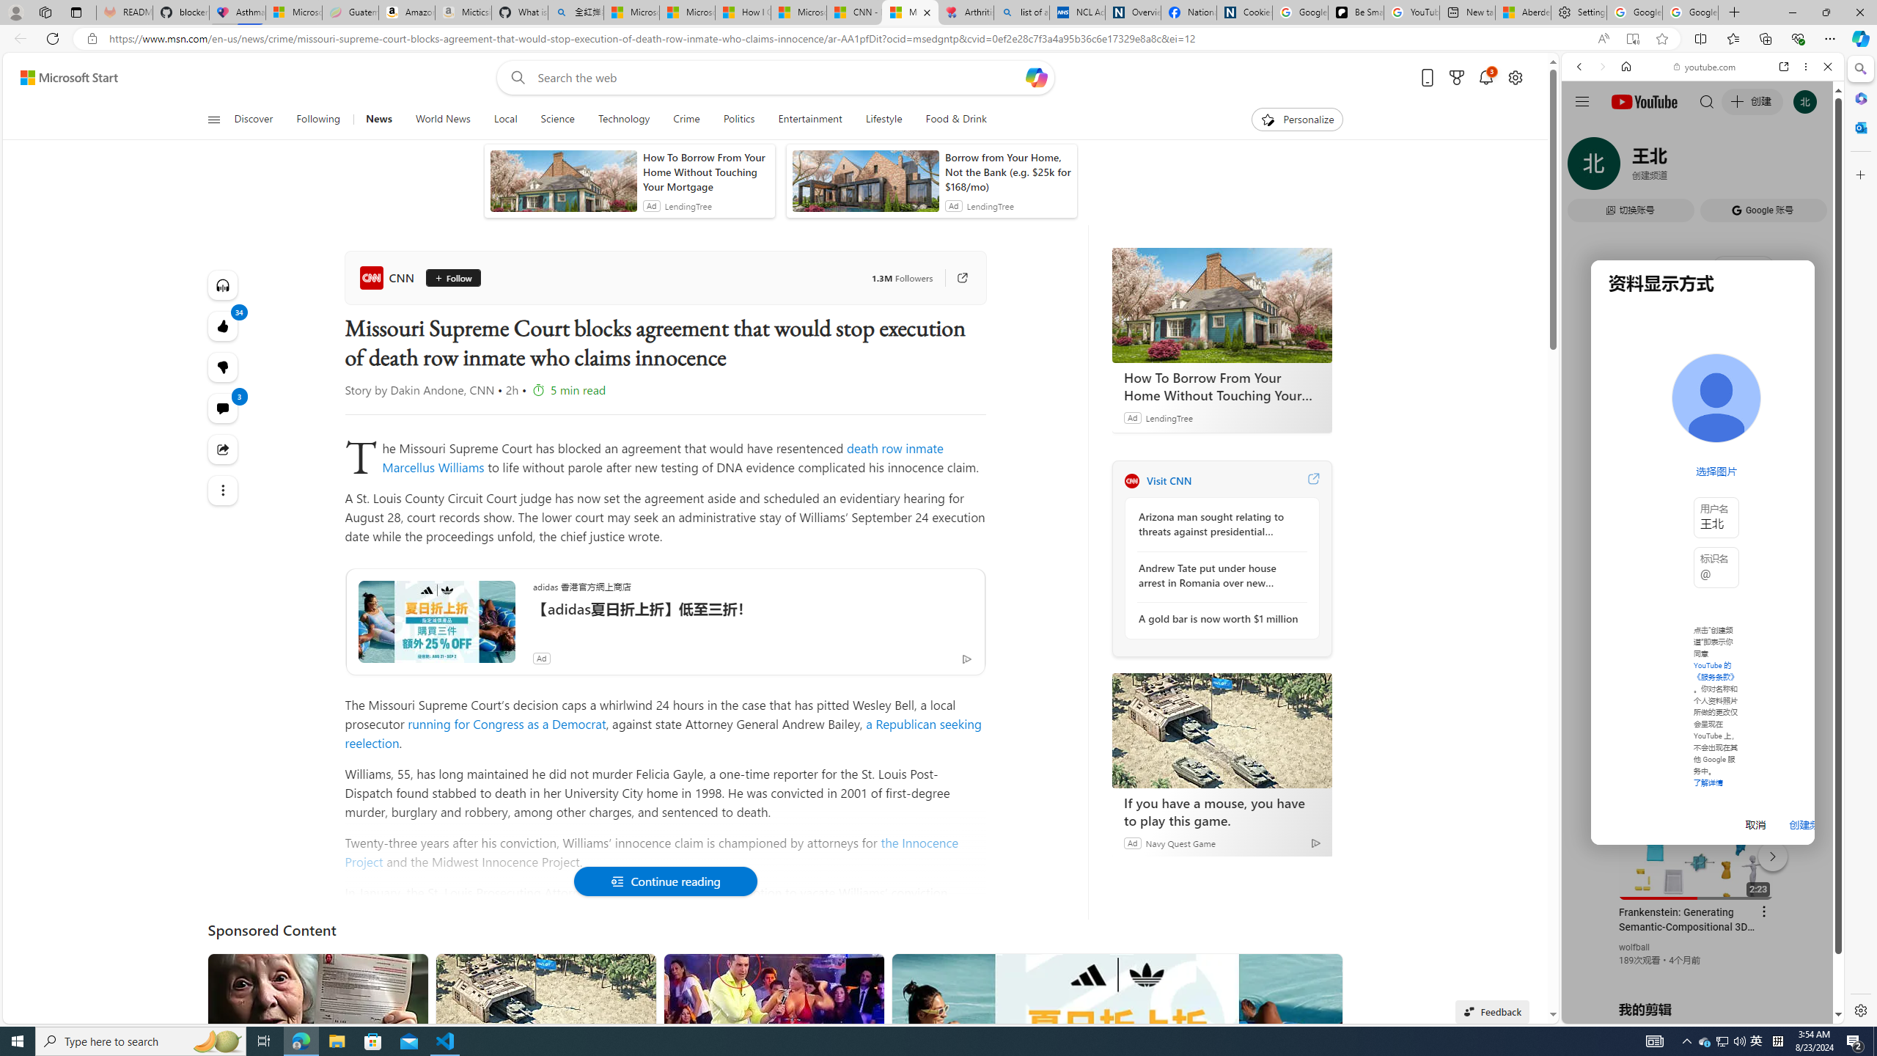 The width and height of the screenshot is (1877, 1056). What do you see at coordinates (223, 285) in the screenshot?
I see `Listen to this article` at bounding box center [223, 285].